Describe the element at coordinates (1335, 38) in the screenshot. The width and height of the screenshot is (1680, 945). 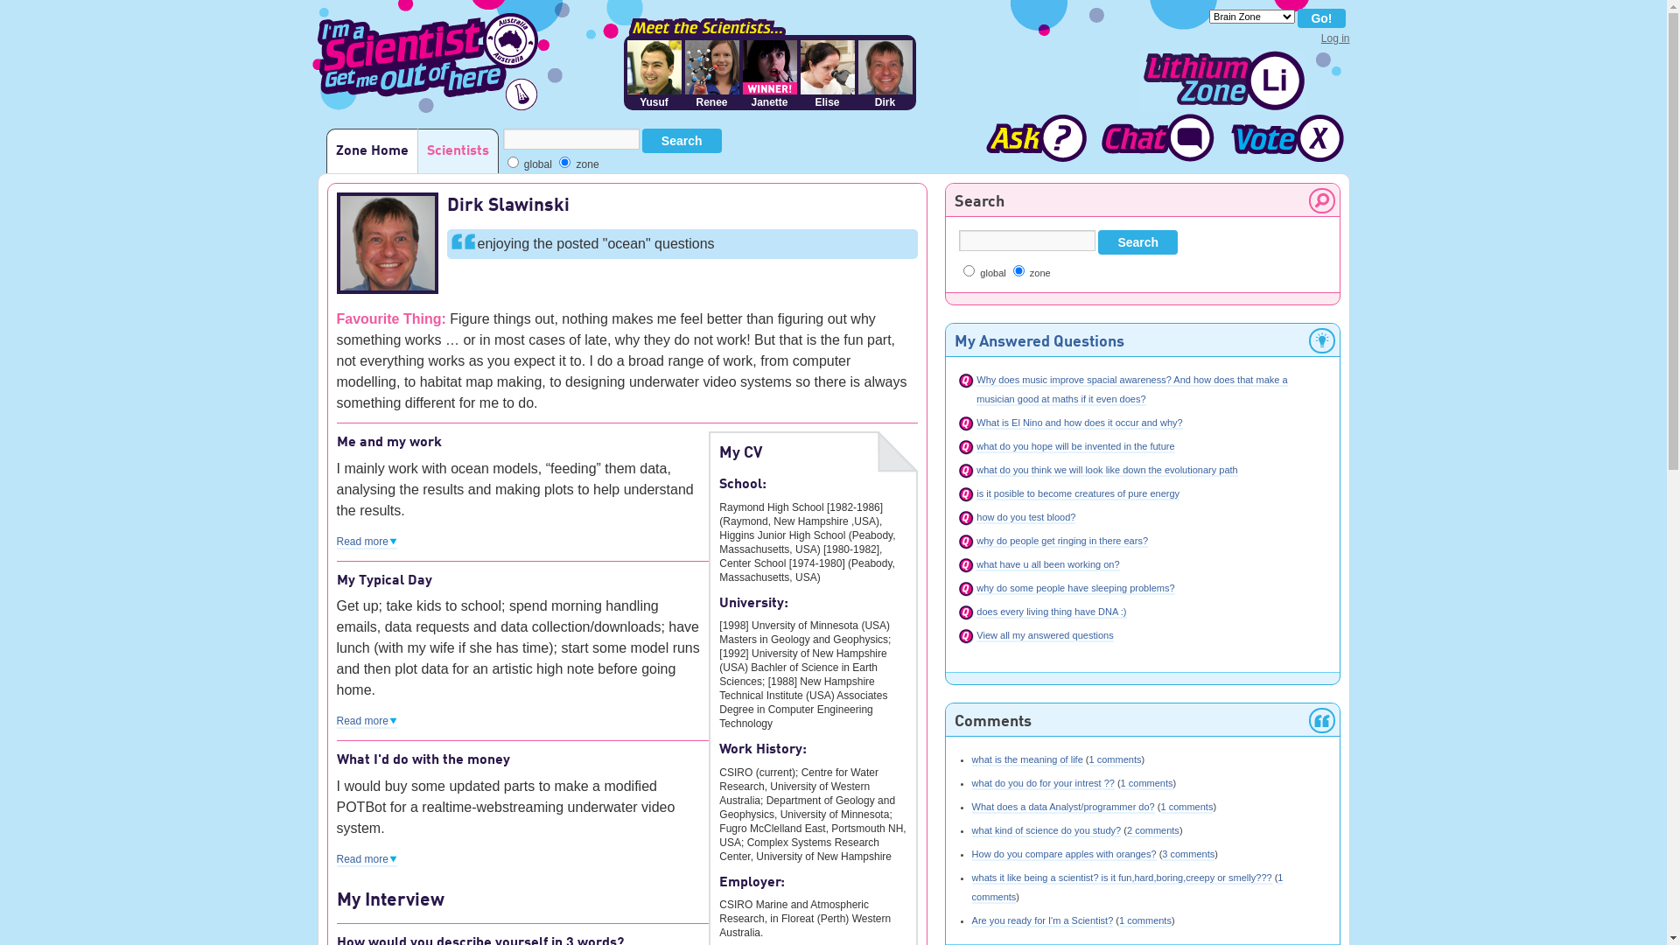
I see `Log in` at that location.